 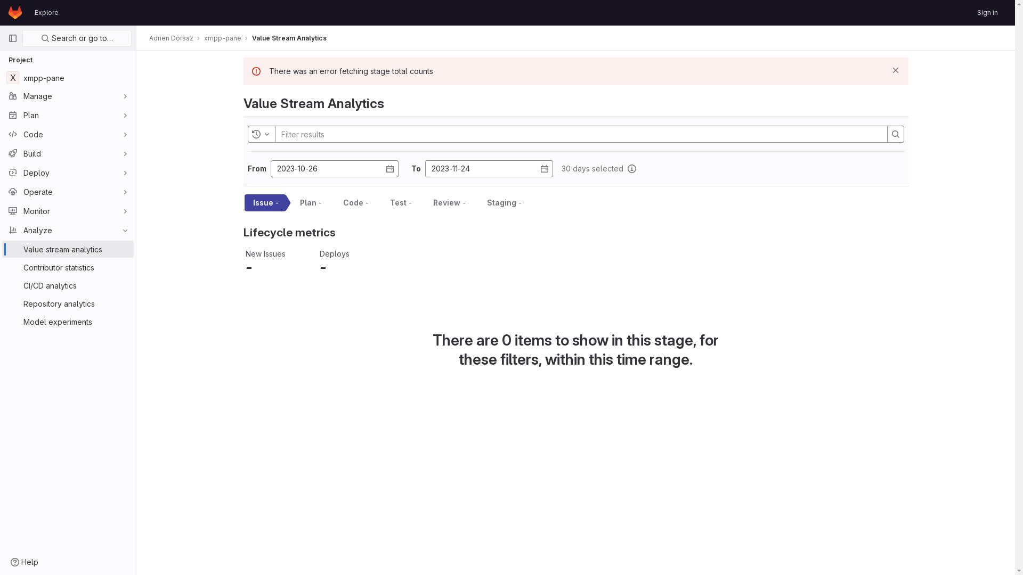 I want to click on Plan
-, so click(x=309, y=203).